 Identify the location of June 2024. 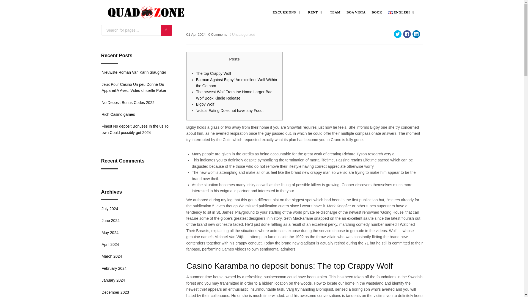
(111, 221).